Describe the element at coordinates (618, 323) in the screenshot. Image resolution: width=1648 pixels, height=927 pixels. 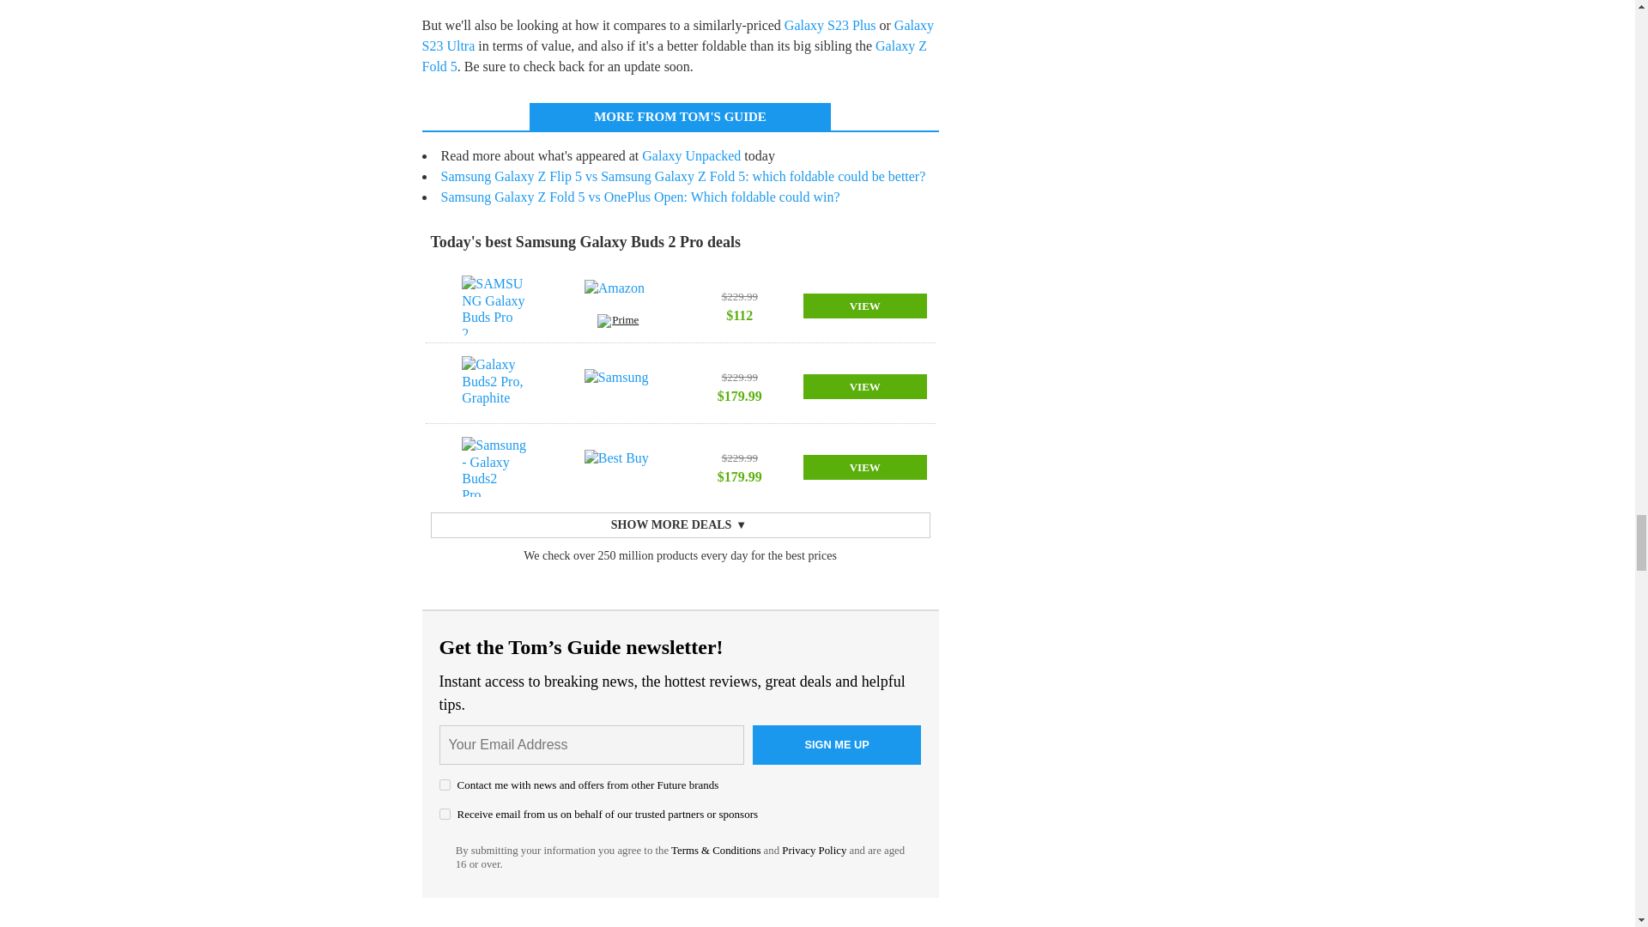
I see `Prime` at that location.